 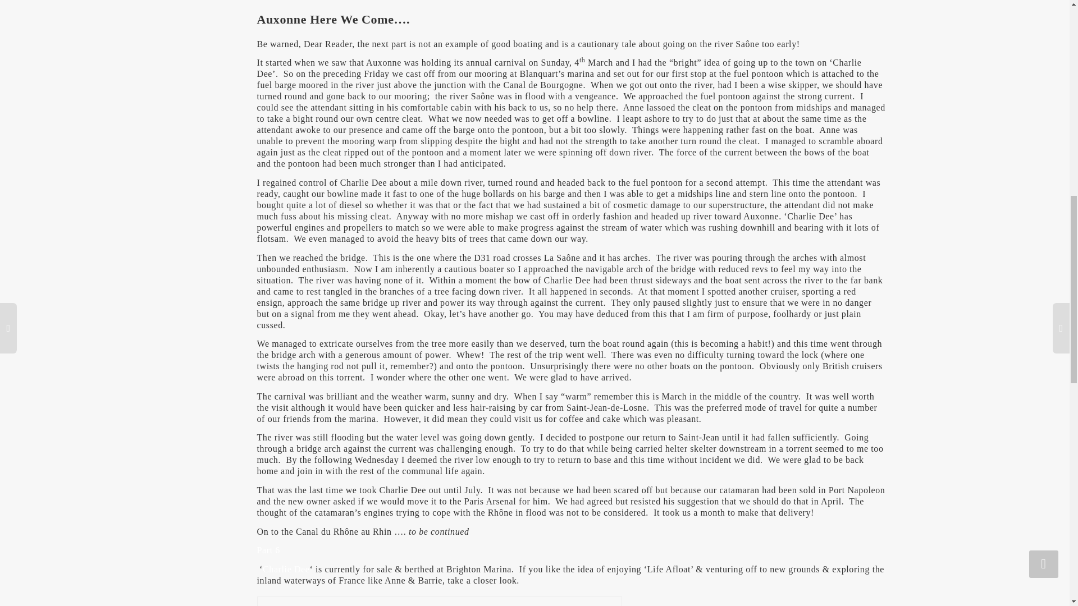 I want to click on Charlie Dee, so click(x=286, y=569).